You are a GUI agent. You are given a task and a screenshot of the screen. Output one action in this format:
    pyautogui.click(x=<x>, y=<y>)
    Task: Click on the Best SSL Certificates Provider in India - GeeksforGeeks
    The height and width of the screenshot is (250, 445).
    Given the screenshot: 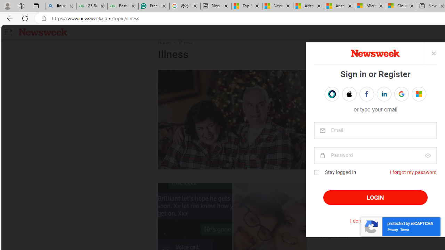 What is the action you would take?
    pyautogui.click(x=123, y=6)
    